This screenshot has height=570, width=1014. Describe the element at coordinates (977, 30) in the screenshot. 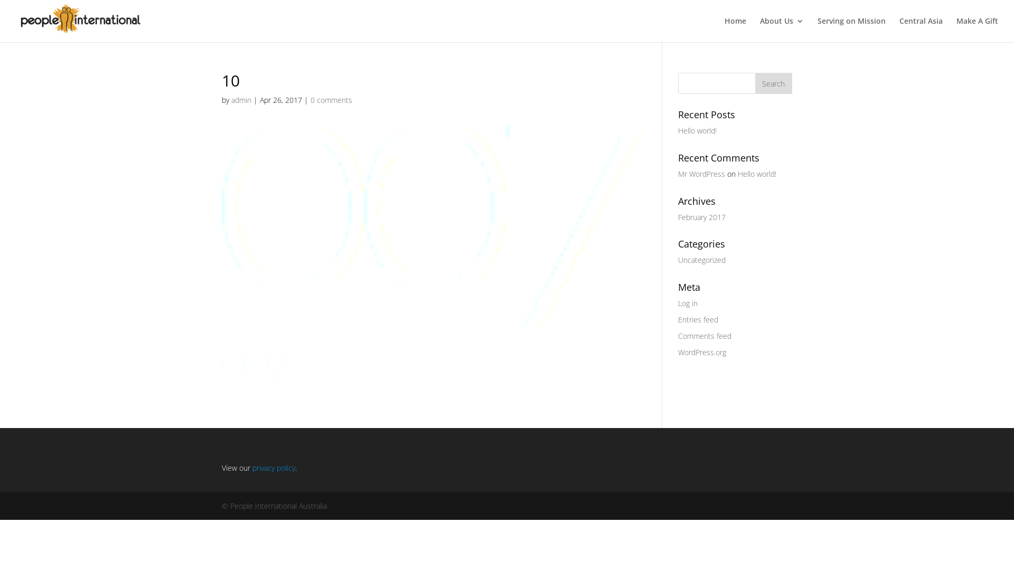

I see `Make A Gift` at that location.